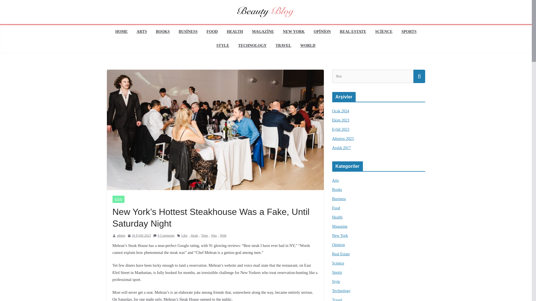  Describe the element at coordinates (294, 32) in the screenshot. I see `NEW YORK` at that location.